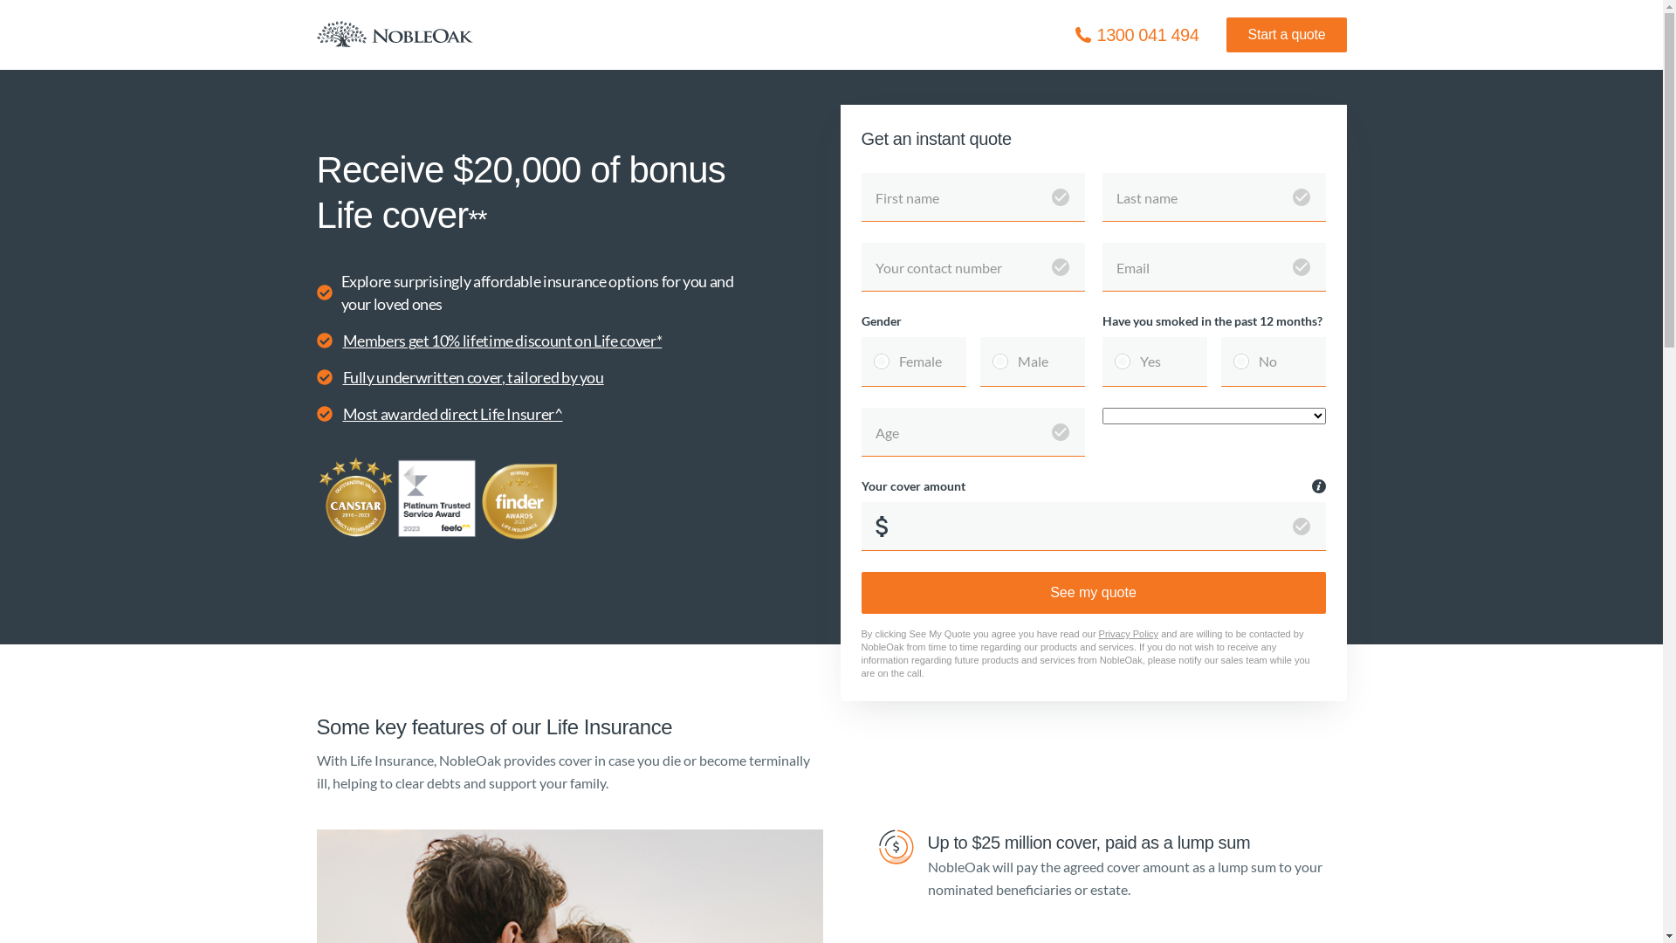 The image size is (1676, 943). I want to click on See my quote, so click(1093, 593).